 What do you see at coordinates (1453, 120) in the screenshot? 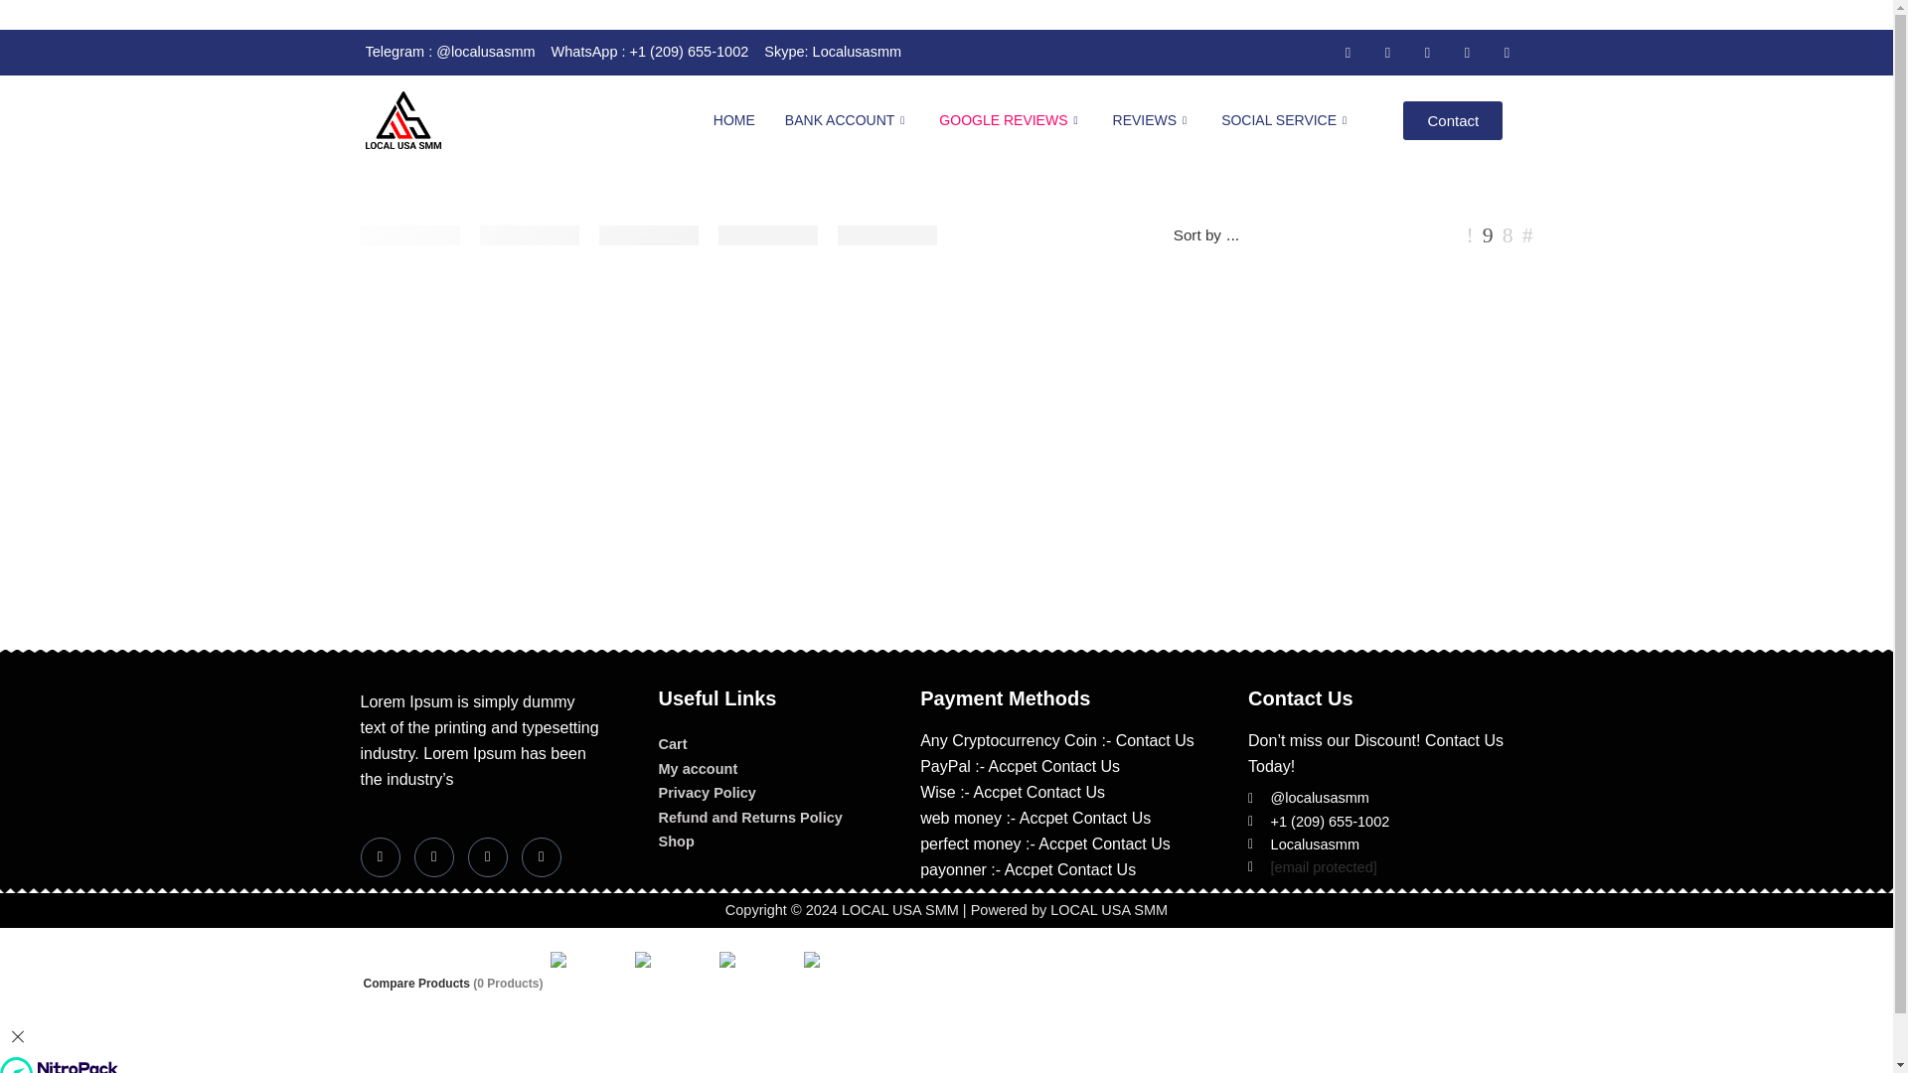
I see `Contact` at bounding box center [1453, 120].